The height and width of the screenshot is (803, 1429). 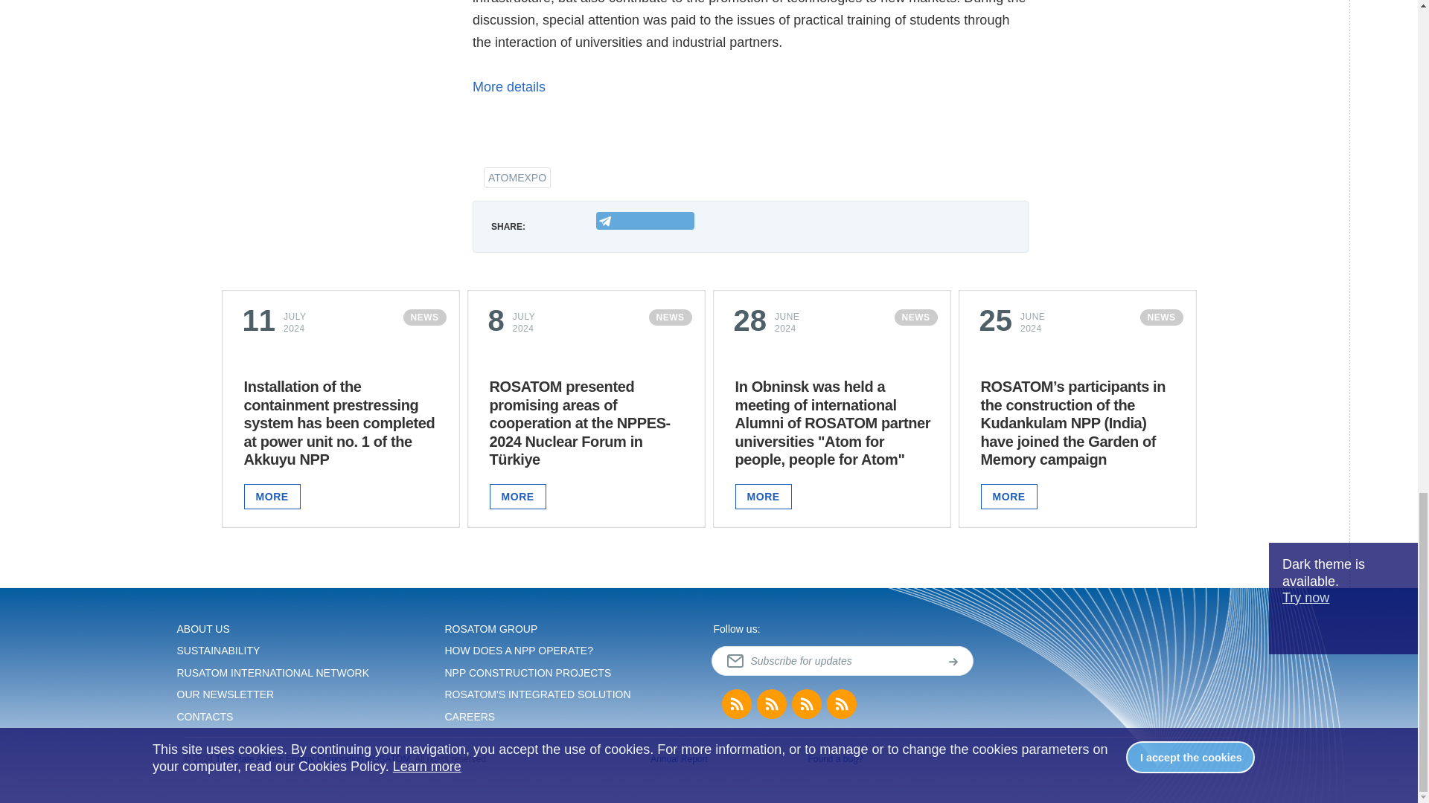 I want to click on Nuclear Industry in the Media, so click(x=771, y=703).